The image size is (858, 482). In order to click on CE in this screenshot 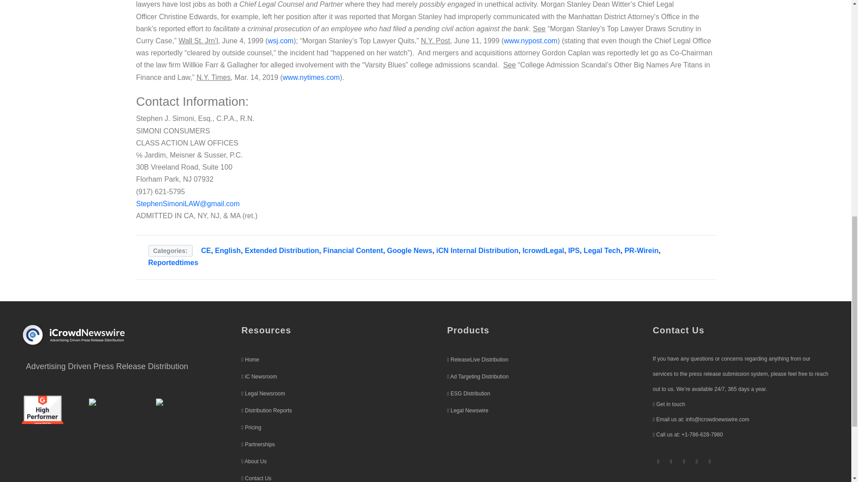, I will do `click(206, 250)`.